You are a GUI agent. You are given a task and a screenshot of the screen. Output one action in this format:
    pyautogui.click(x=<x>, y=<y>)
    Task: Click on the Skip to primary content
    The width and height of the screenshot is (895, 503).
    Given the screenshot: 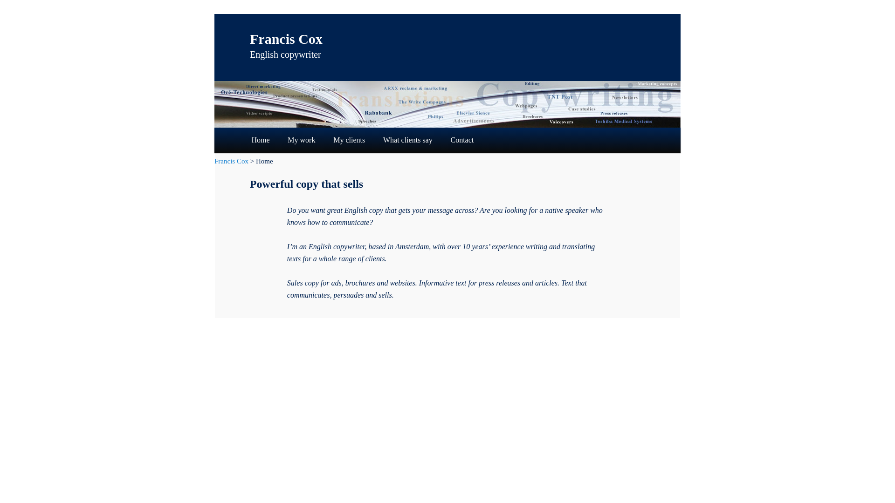 What is the action you would take?
    pyautogui.click(x=291, y=139)
    